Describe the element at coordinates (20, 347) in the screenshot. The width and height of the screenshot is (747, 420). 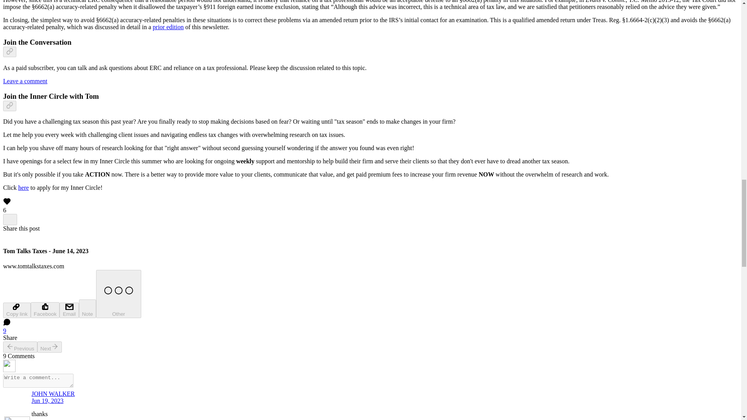
I see `Previous` at that location.